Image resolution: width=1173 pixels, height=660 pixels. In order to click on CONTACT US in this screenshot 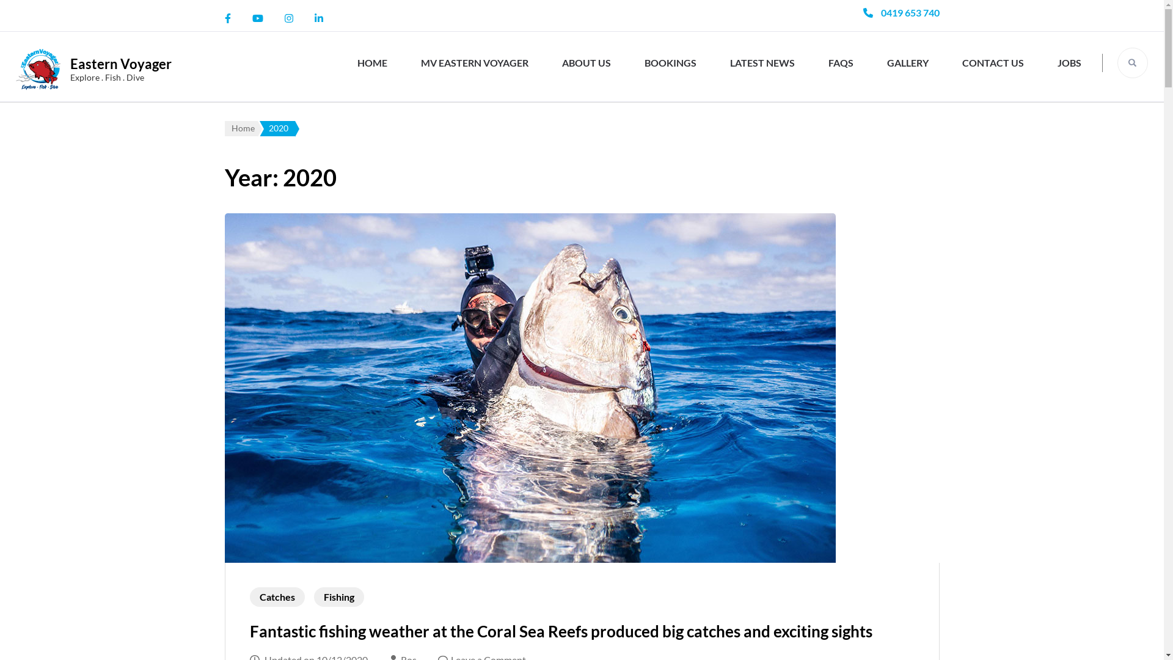, I will do `click(993, 62)`.